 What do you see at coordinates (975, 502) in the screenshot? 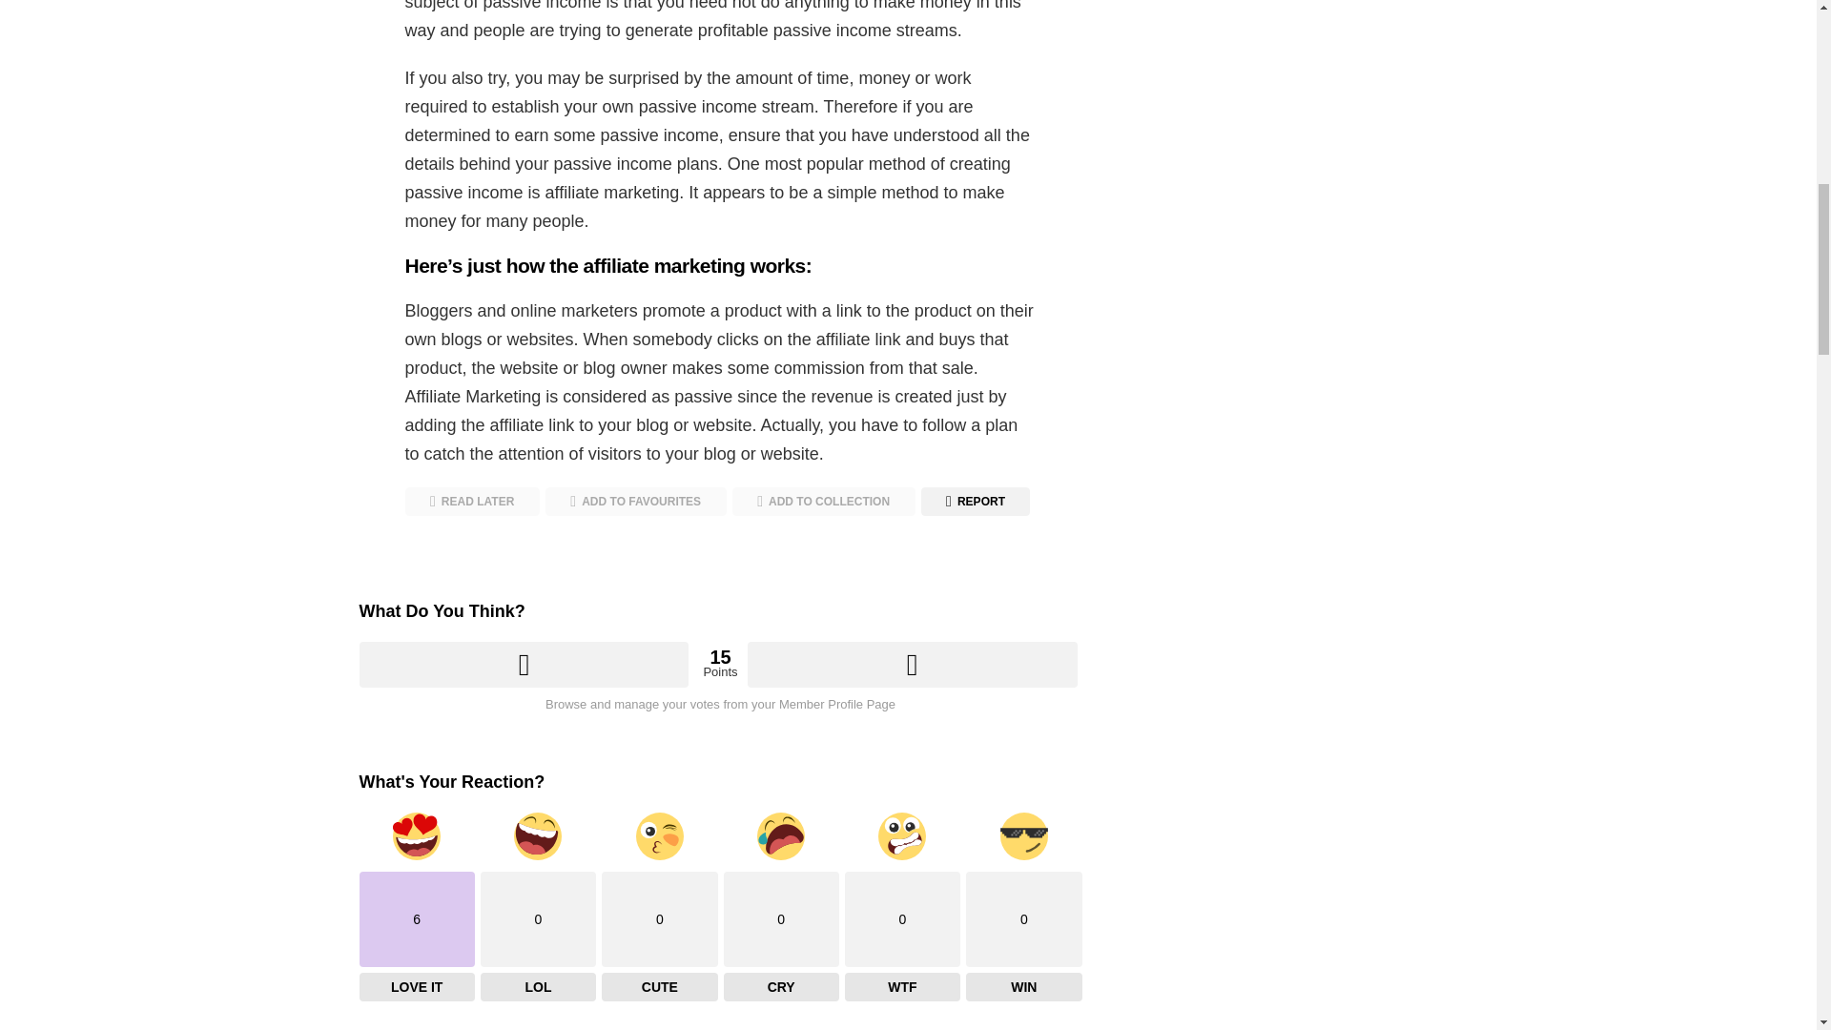
I see `REPORT` at bounding box center [975, 502].